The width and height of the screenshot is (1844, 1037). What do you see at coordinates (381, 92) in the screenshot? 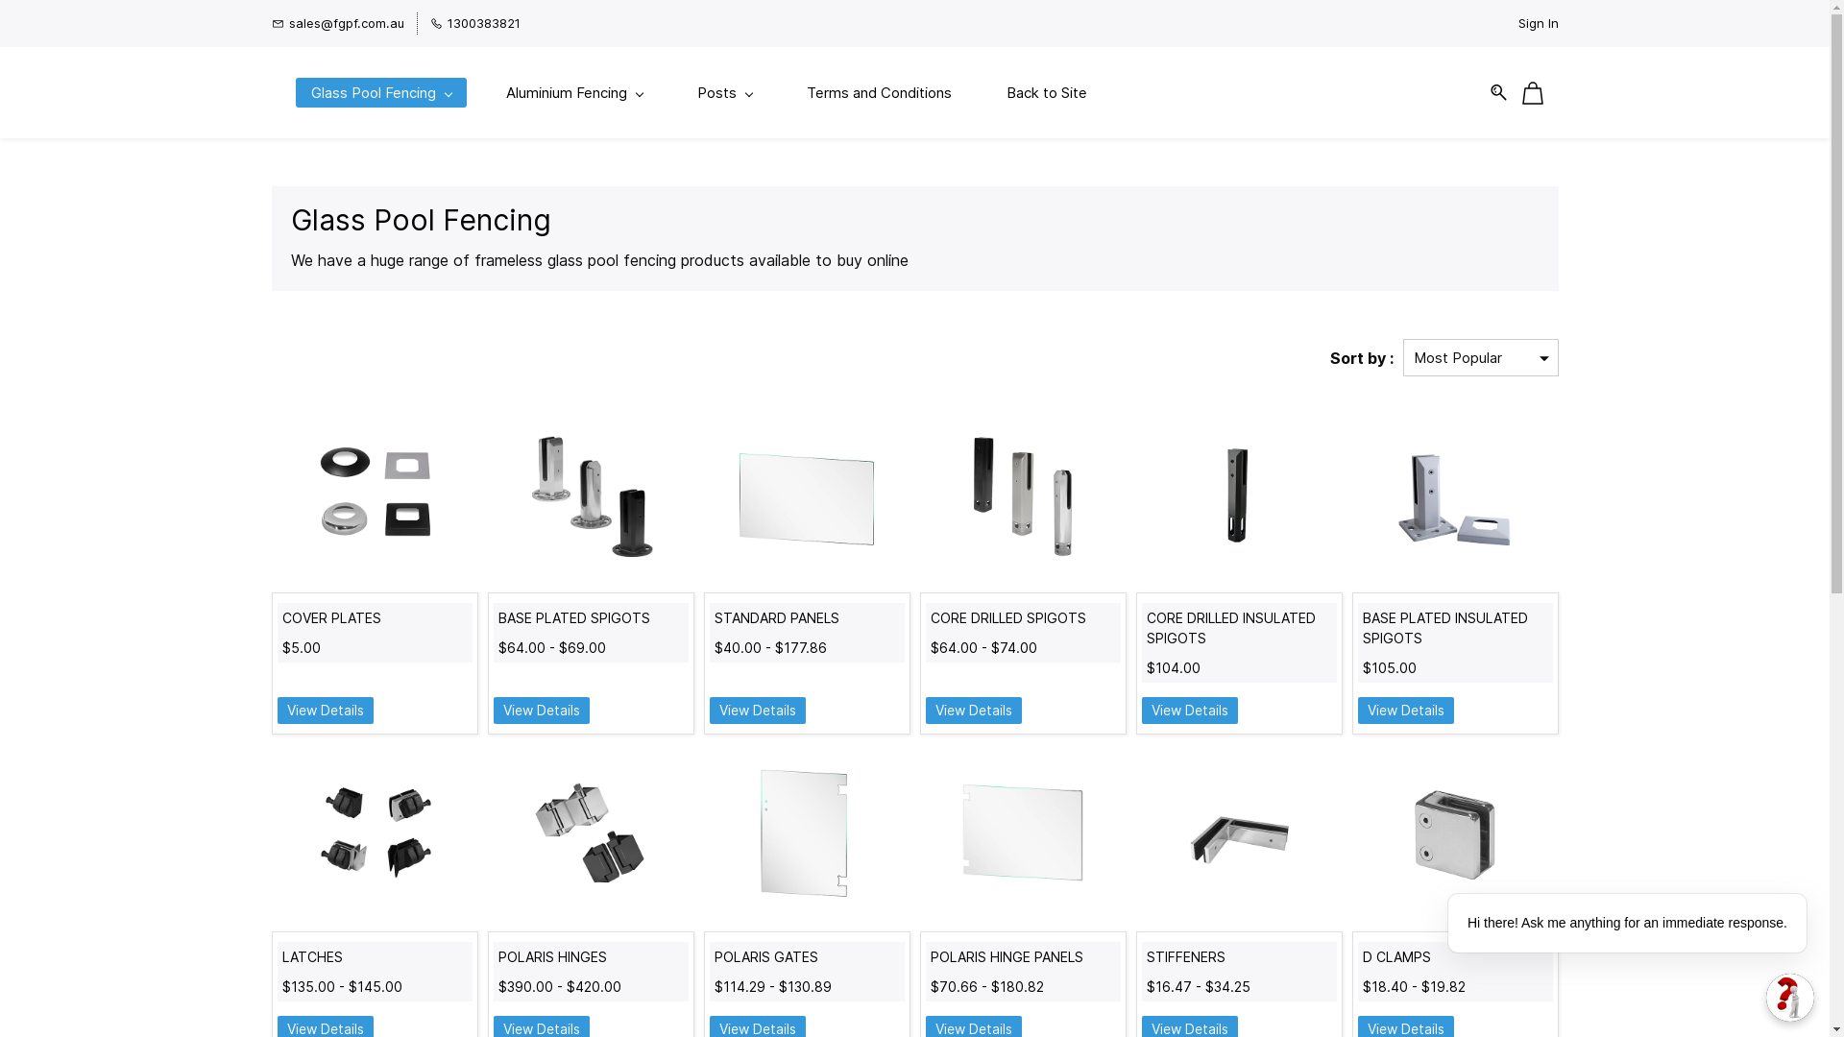
I see `Glass Pool Fencing` at bounding box center [381, 92].